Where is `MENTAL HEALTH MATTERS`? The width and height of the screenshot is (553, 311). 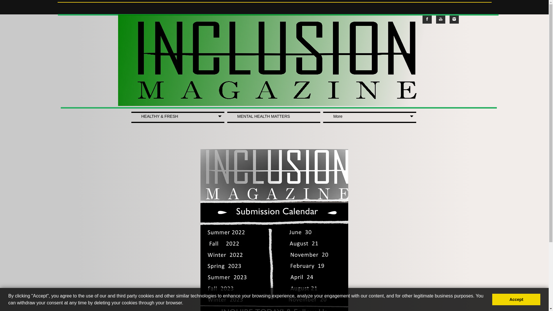 MENTAL HEALTH MATTERS is located at coordinates (274, 117).